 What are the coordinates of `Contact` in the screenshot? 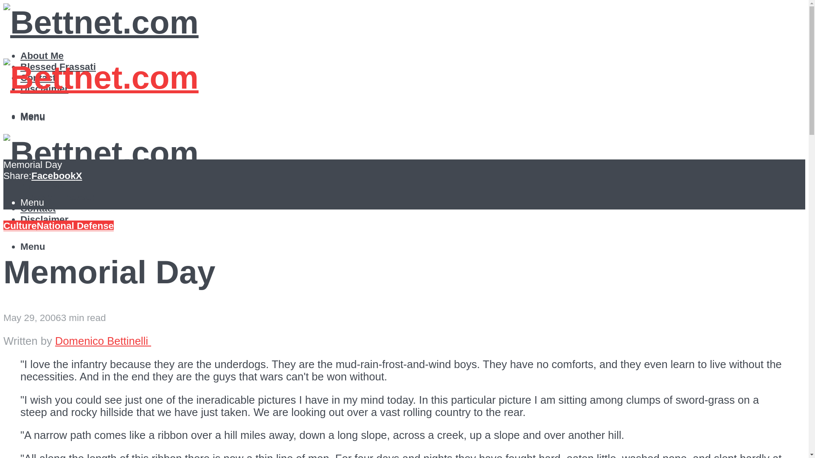 It's located at (38, 209).